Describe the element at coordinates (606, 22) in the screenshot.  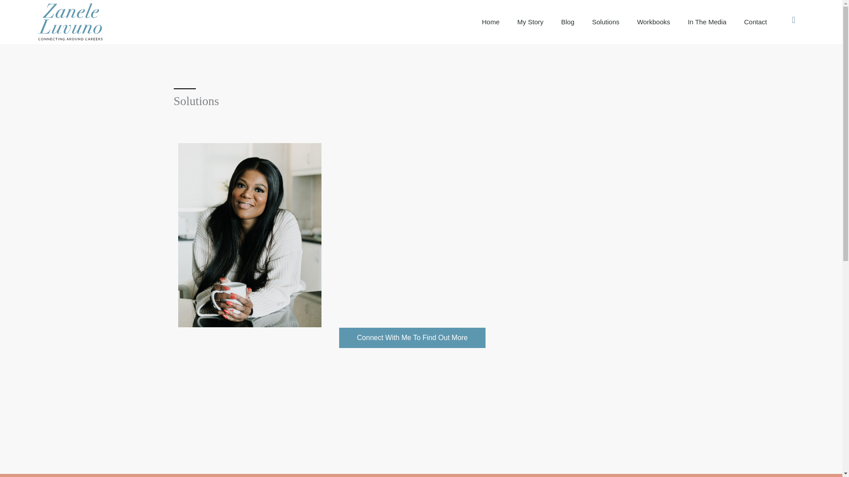
I see `Solutions` at that location.